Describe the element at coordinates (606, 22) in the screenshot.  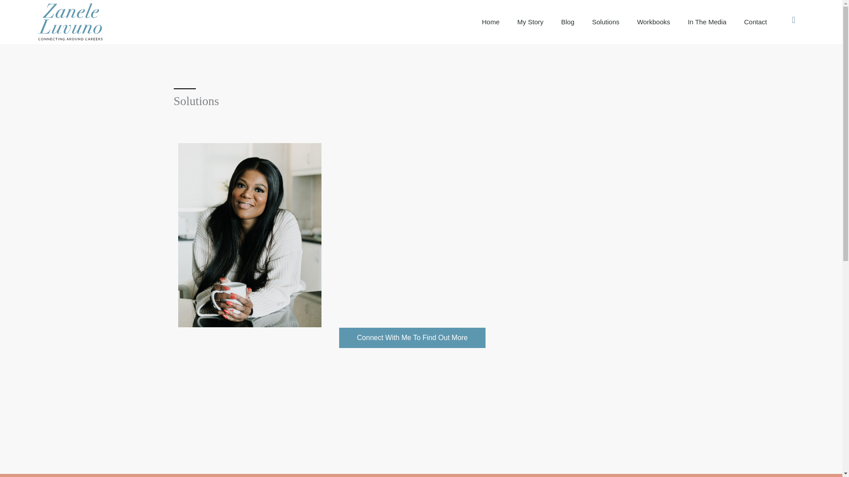
I see `Solutions` at that location.